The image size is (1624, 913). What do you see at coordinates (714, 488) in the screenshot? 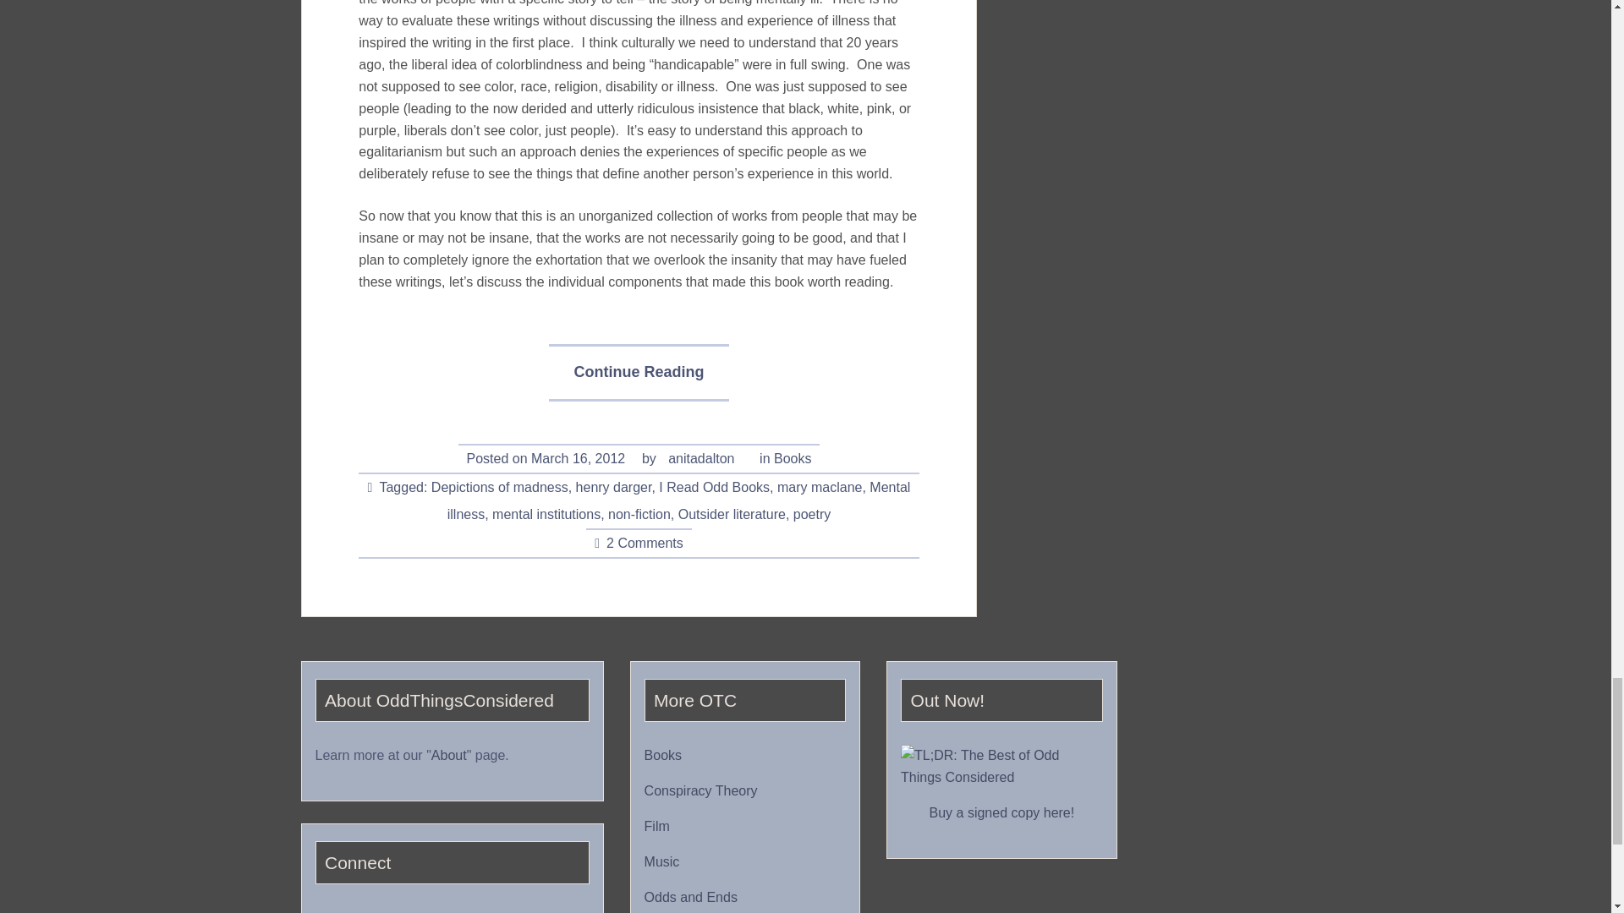
I see `I Read Odd Books` at bounding box center [714, 488].